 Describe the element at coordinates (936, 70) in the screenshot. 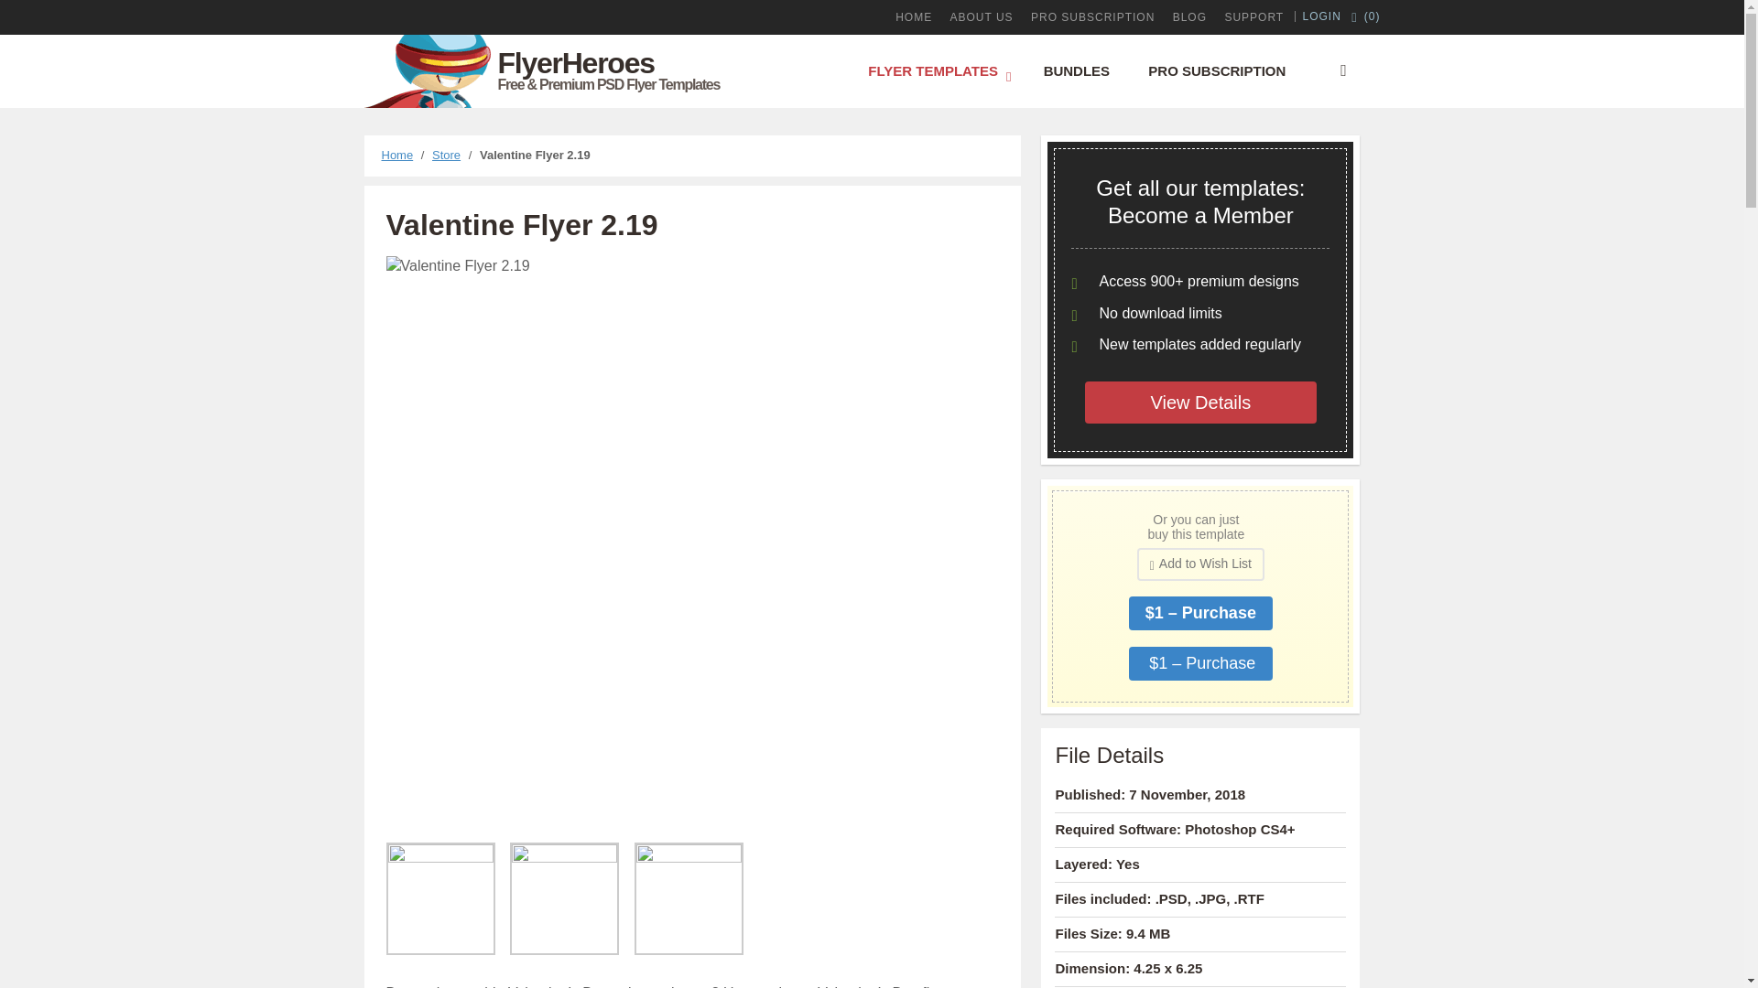

I see `FLYER TEMPLATES` at that location.